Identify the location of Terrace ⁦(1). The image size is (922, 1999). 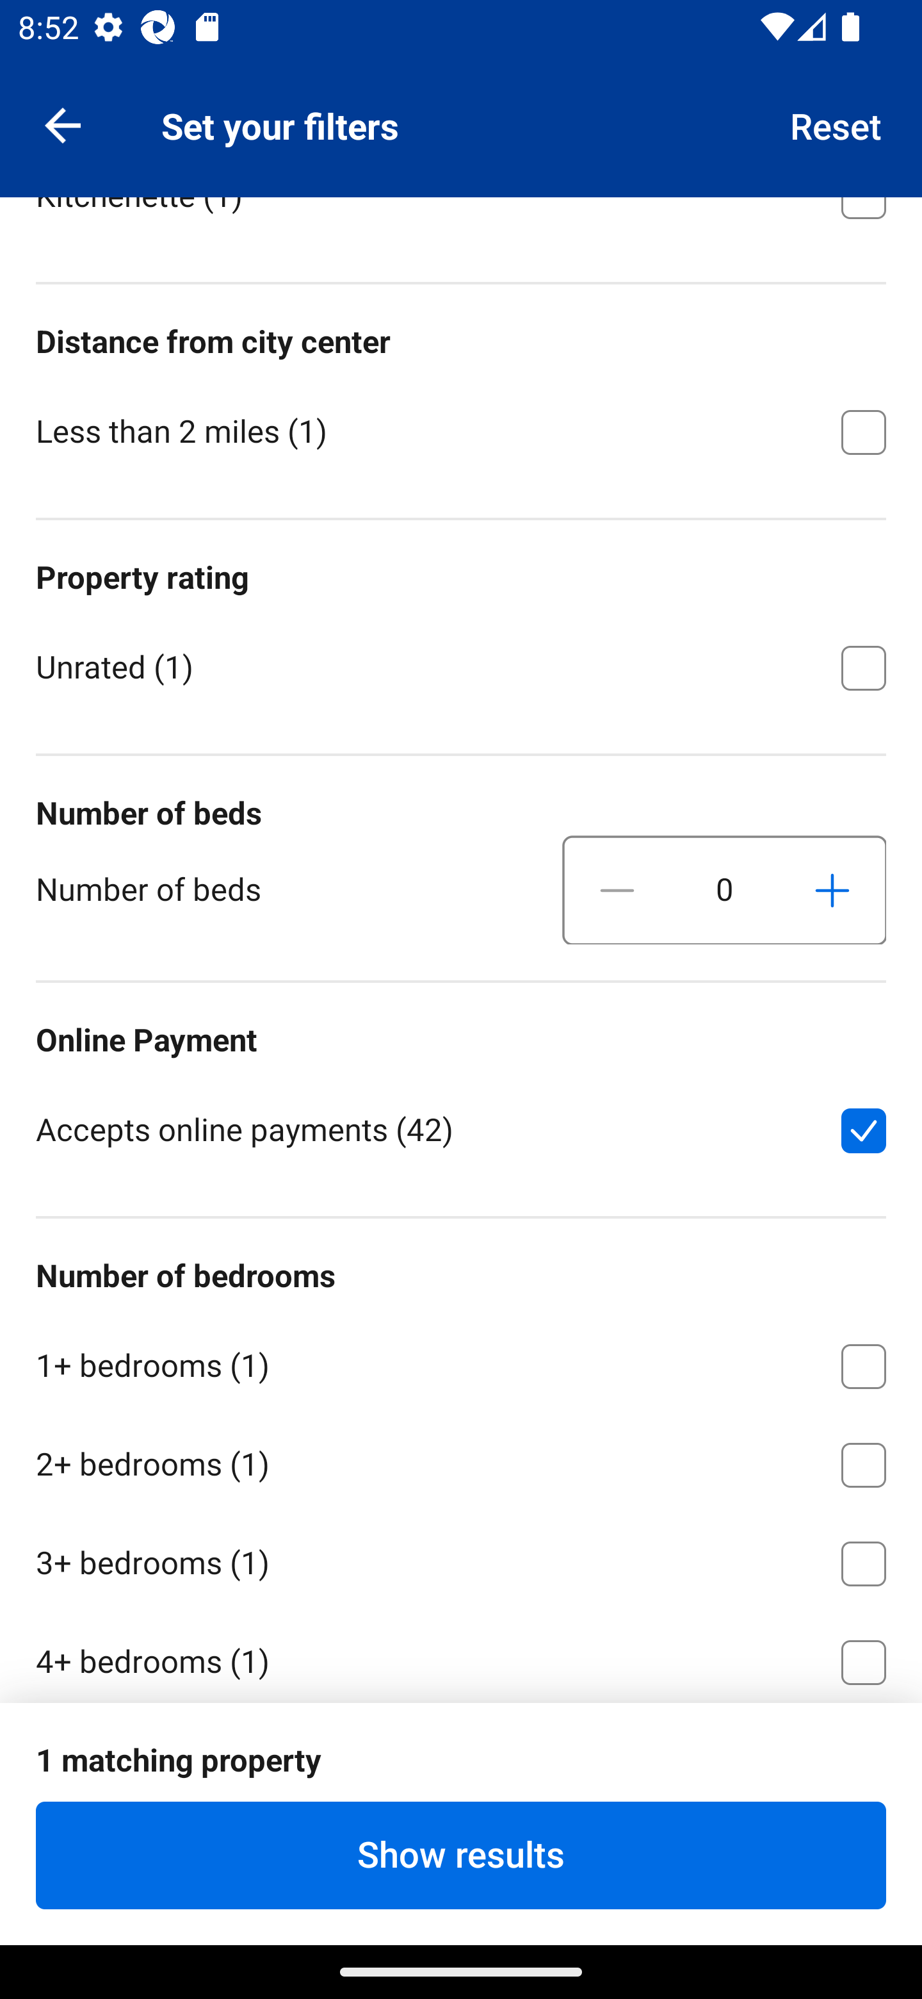
(461, 92).